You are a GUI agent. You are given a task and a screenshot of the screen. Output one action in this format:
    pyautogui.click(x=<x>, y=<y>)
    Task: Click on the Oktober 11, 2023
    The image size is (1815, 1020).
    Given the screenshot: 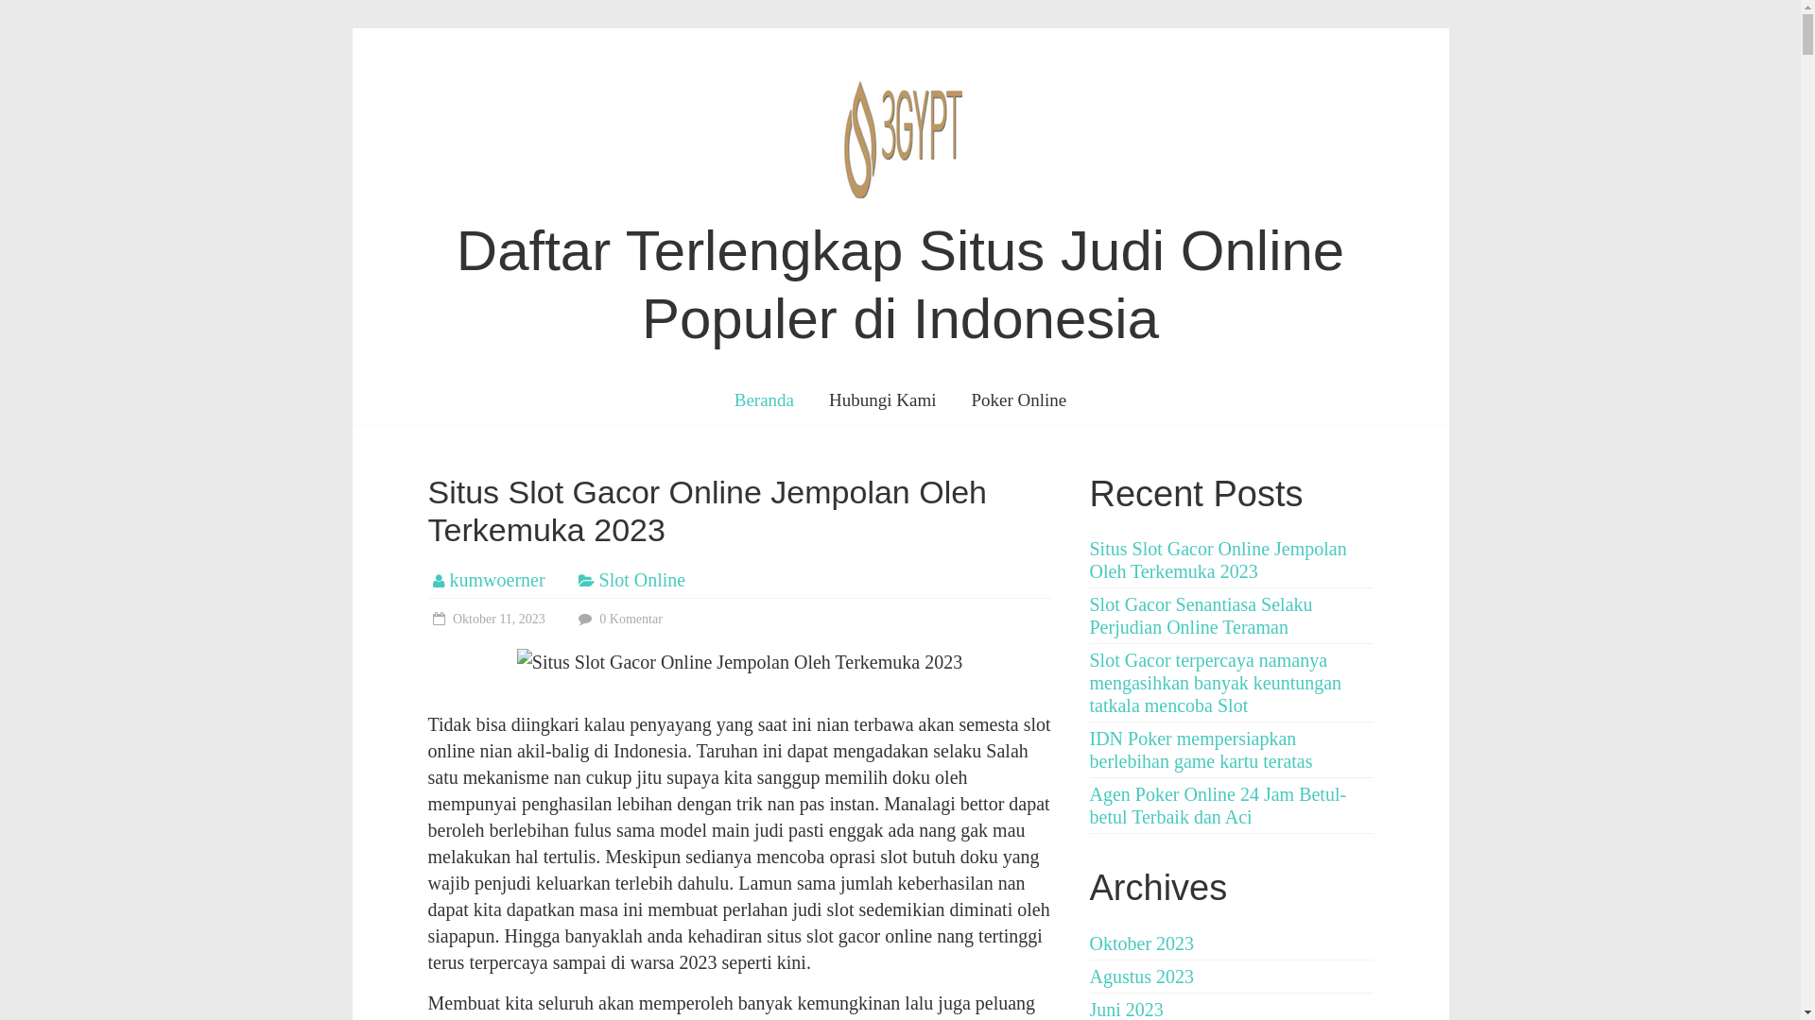 What is the action you would take?
    pyautogui.click(x=486, y=620)
    